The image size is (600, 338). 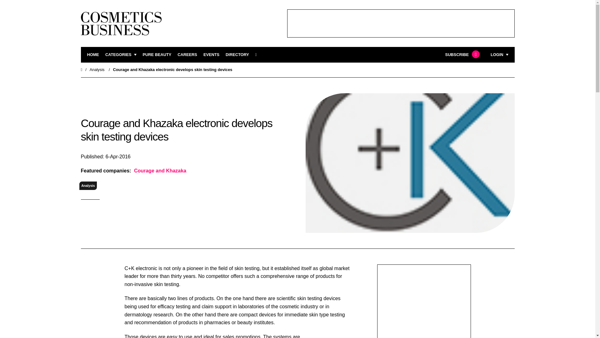 What do you see at coordinates (121, 55) in the screenshot?
I see `CATEGORIES` at bounding box center [121, 55].